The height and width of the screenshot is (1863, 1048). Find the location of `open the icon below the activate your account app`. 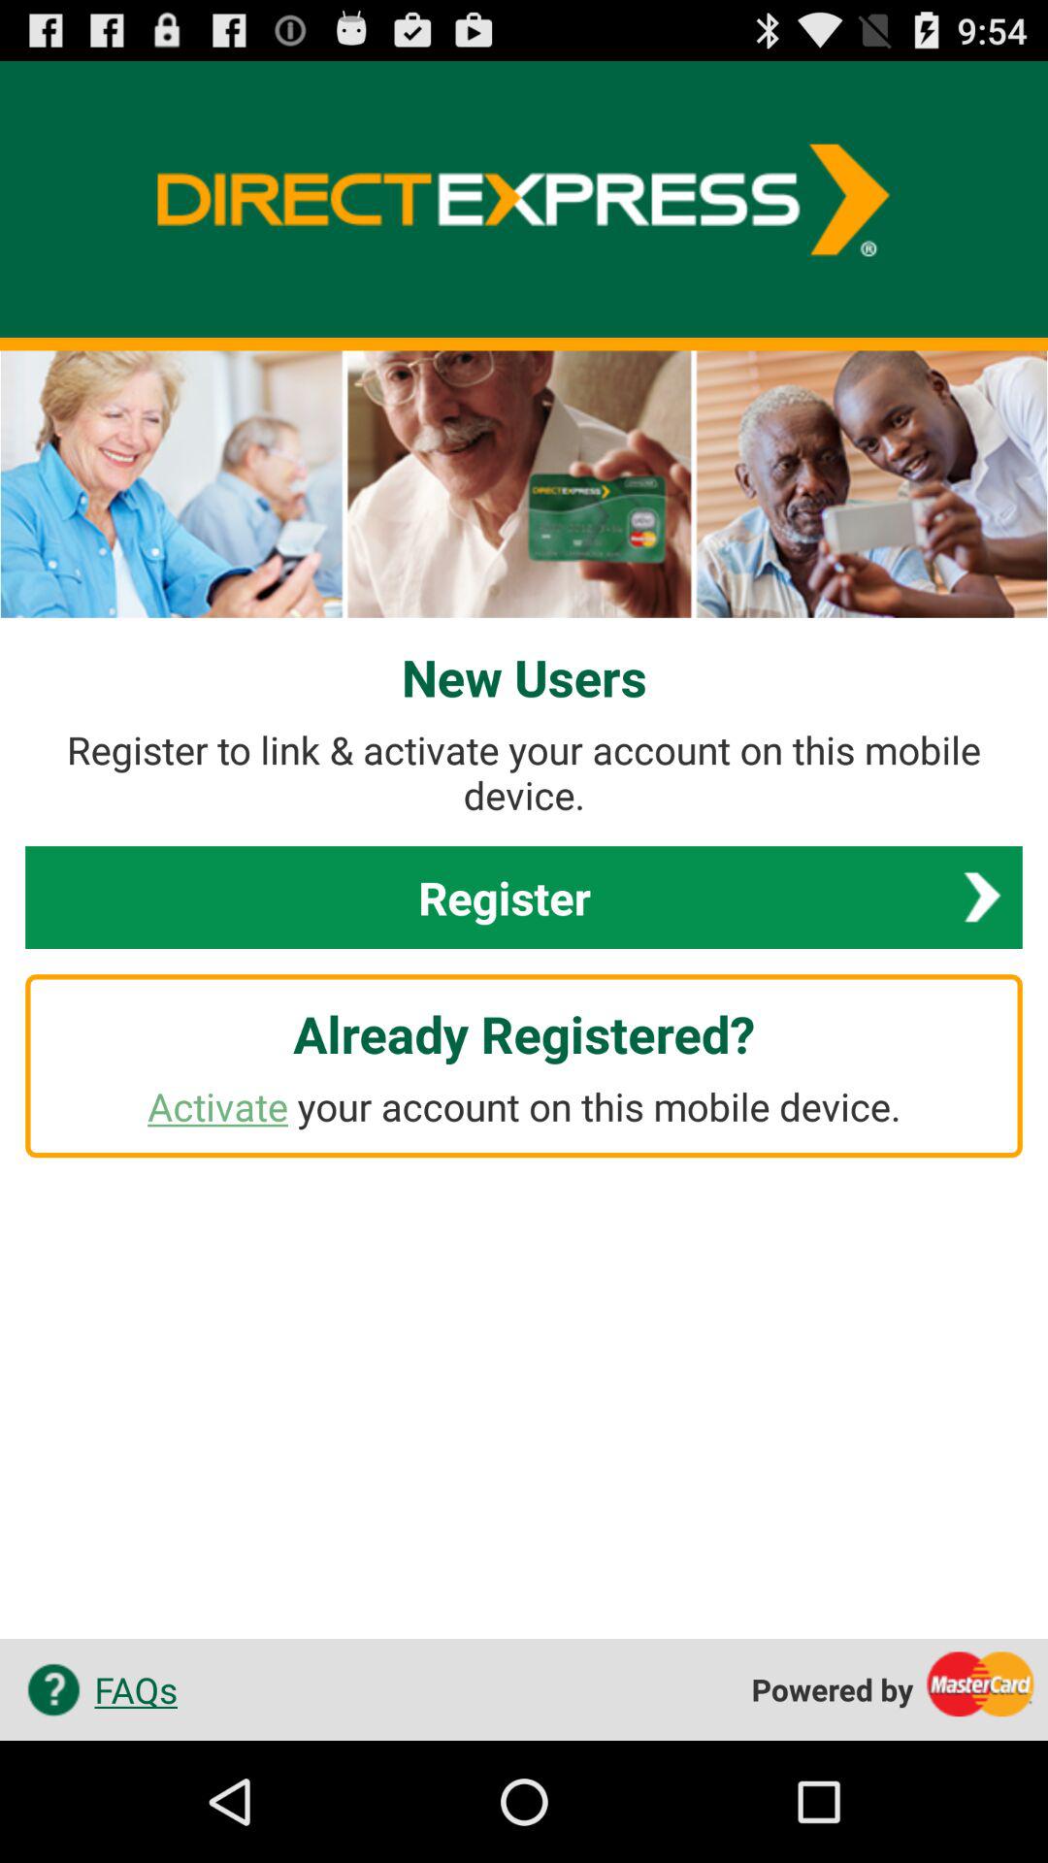

open the icon below the activate your account app is located at coordinates (95, 1689).